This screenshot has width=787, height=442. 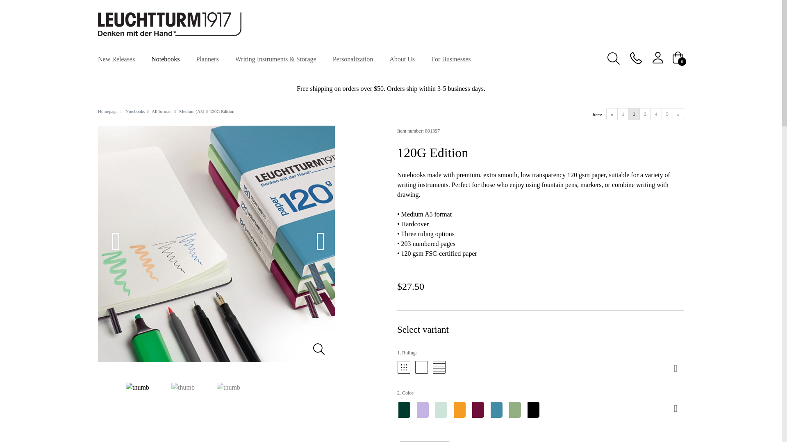 I want to click on Notebooks, so click(x=167, y=59).